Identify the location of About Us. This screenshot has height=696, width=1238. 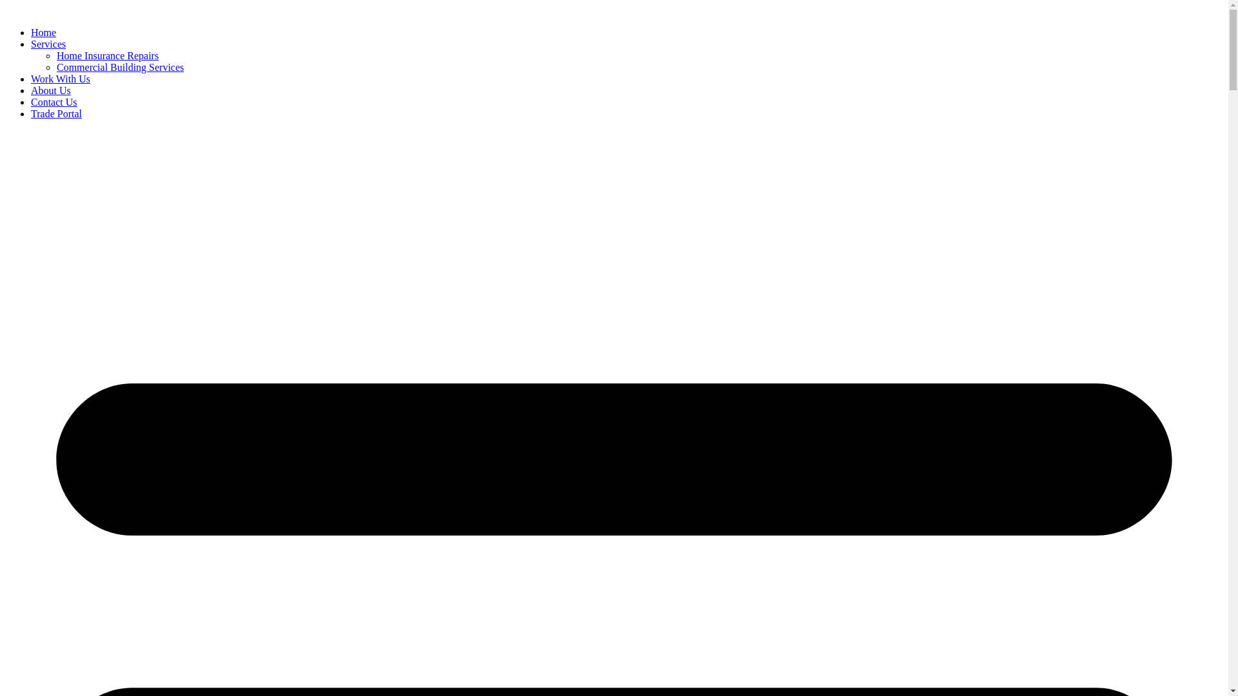
(51, 90).